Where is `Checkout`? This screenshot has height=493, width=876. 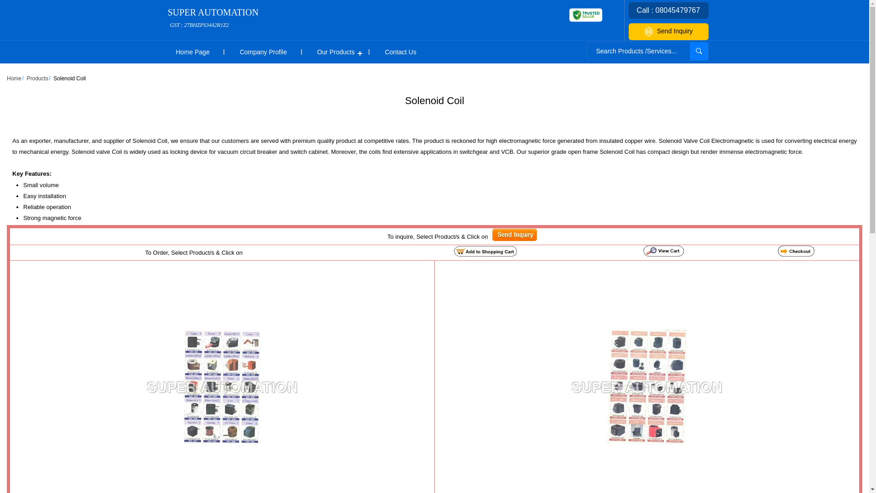
Checkout is located at coordinates (796, 251).